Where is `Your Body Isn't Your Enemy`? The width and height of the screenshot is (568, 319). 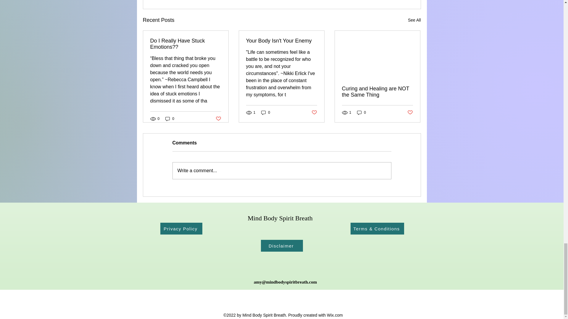
Your Body Isn't Your Enemy is located at coordinates (281, 41).